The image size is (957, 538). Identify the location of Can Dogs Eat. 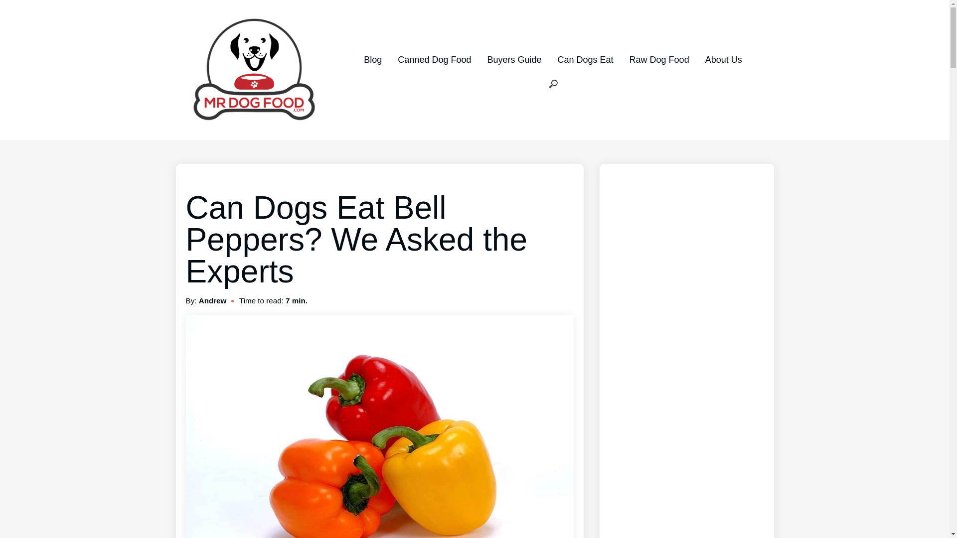
(585, 60).